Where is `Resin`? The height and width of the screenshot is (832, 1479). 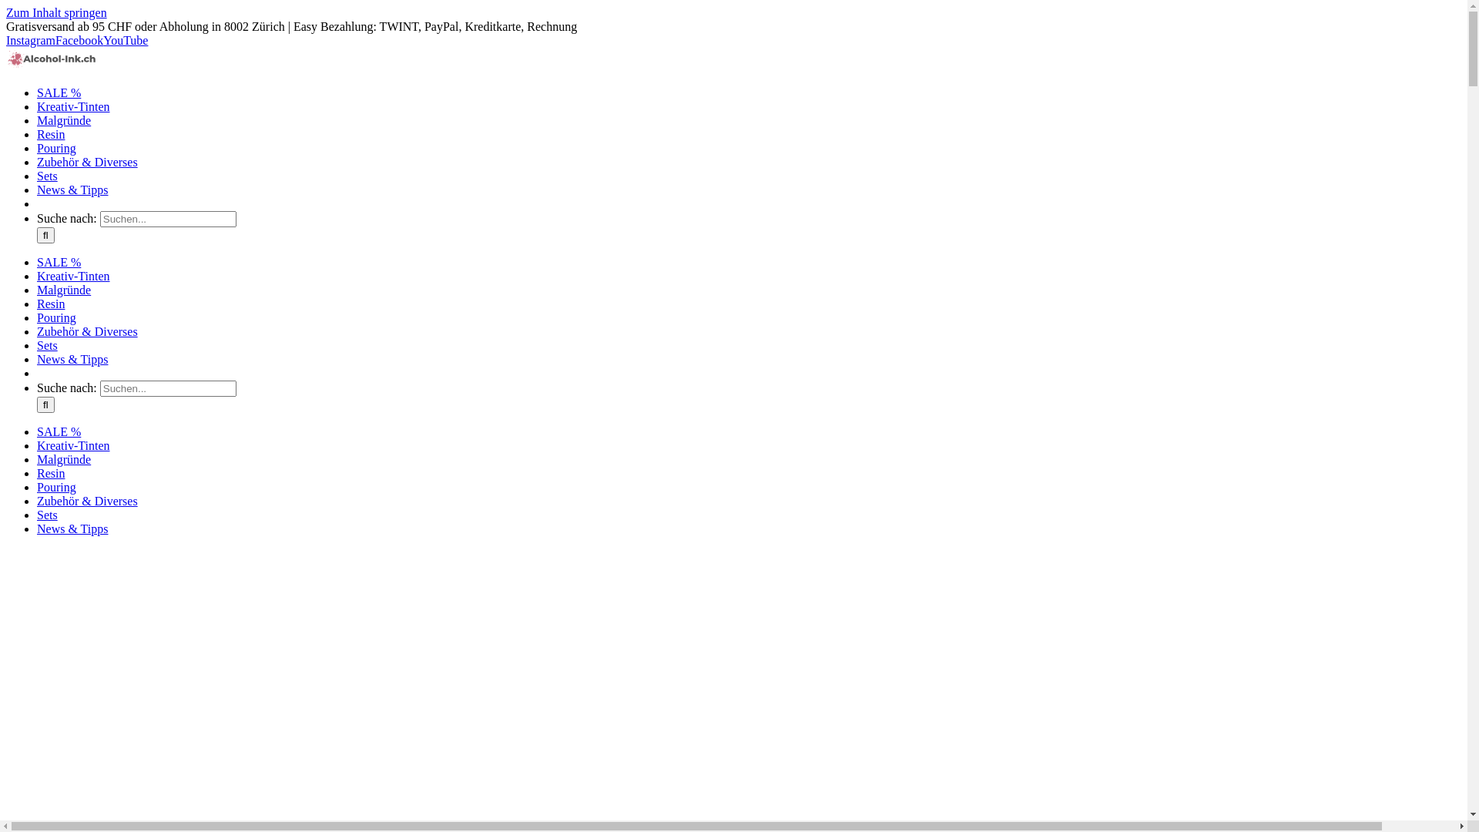 Resin is located at coordinates (51, 304).